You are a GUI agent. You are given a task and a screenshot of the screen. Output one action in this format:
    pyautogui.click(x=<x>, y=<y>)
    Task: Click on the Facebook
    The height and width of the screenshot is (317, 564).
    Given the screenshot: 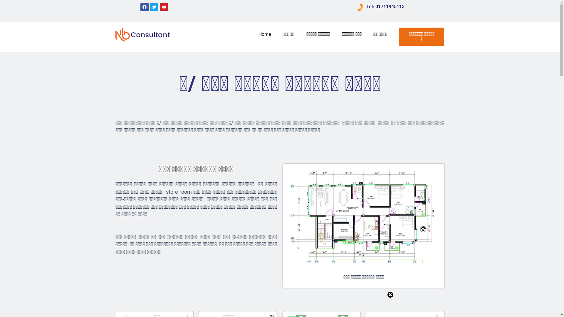 What is the action you would take?
    pyautogui.click(x=145, y=7)
    